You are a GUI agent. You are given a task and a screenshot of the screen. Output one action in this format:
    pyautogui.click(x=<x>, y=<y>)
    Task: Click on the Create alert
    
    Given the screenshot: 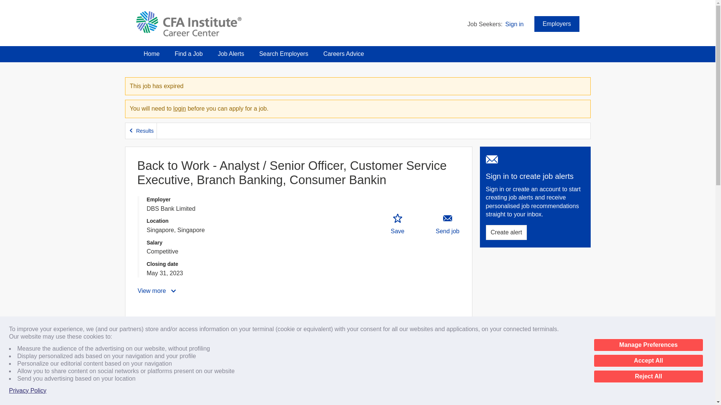 What is the action you would take?
    pyautogui.click(x=506, y=232)
    